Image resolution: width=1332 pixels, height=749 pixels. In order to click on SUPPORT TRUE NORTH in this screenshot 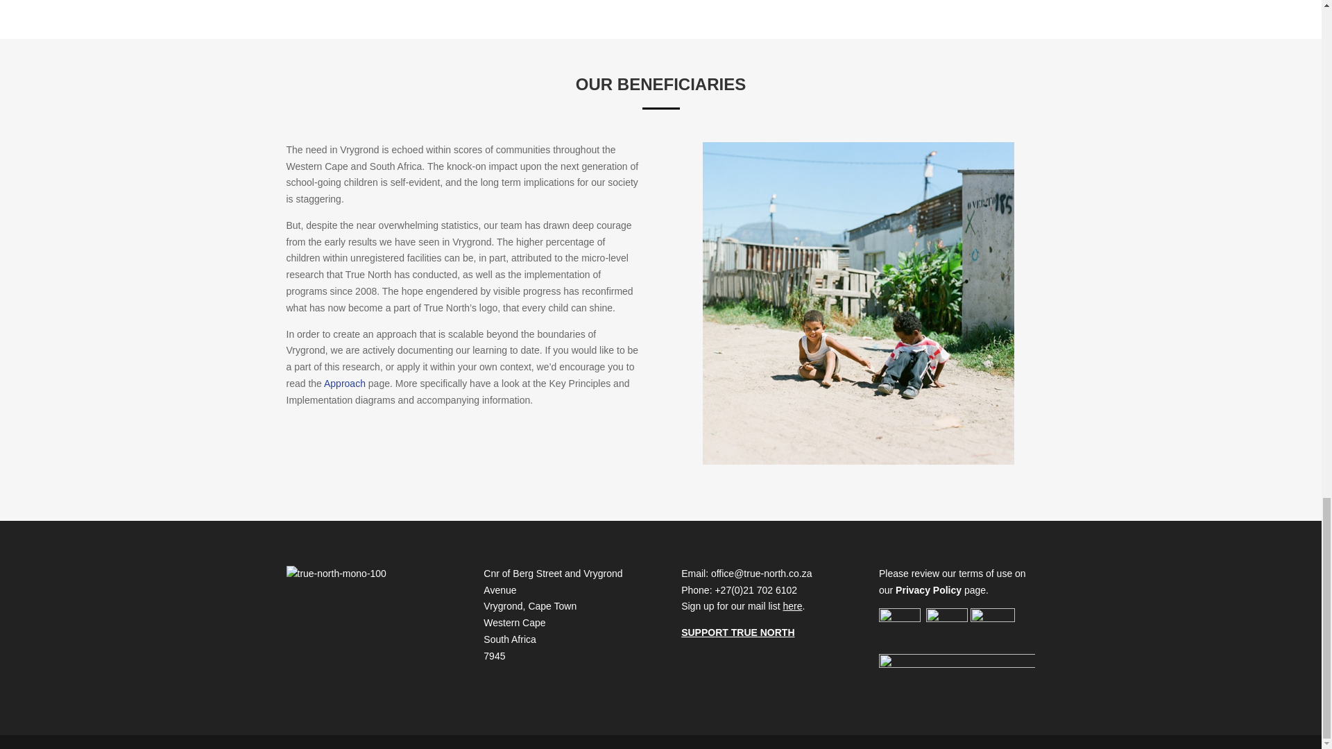, I will do `click(737, 632)`.